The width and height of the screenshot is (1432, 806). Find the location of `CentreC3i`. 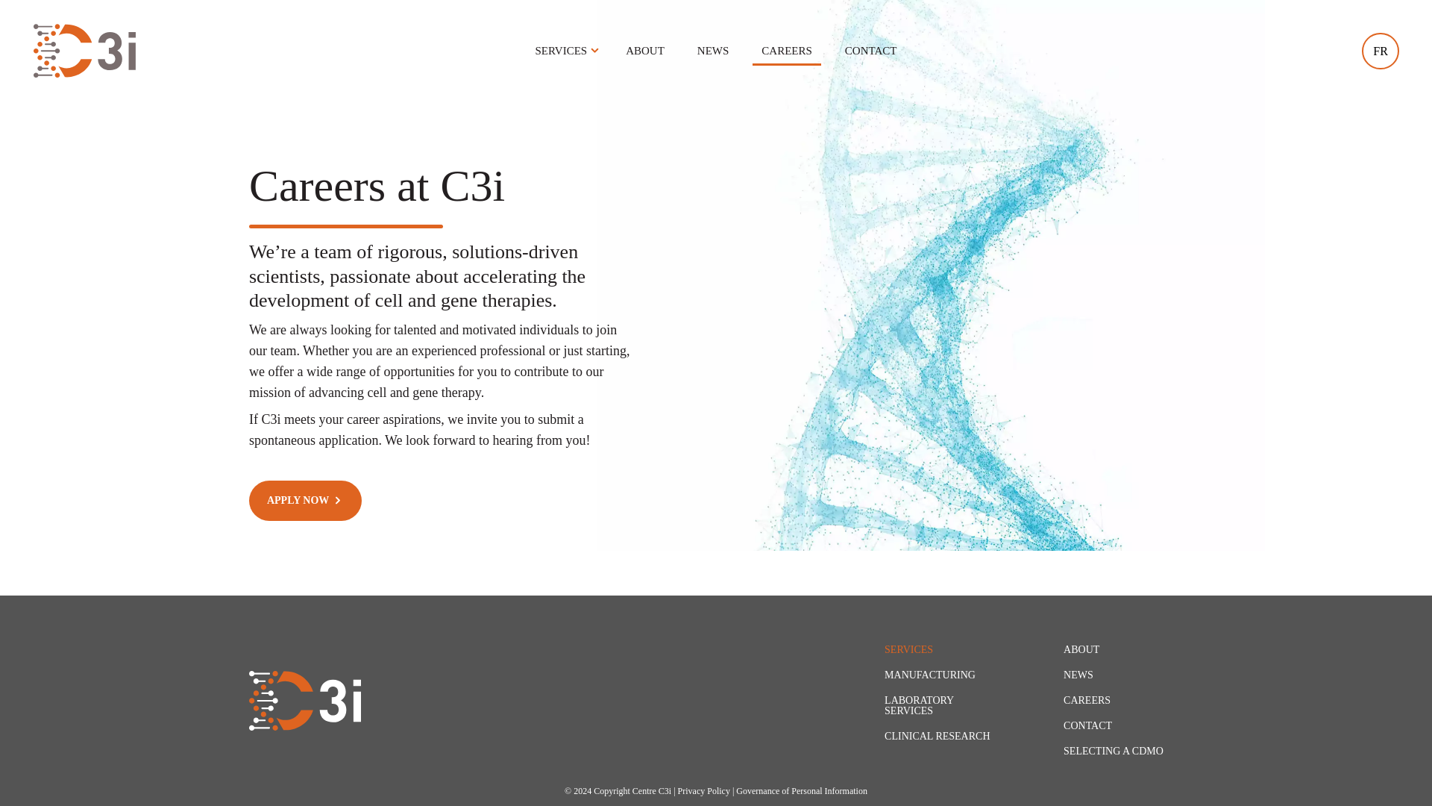

CentreC3i is located at coordinates (84, 51).